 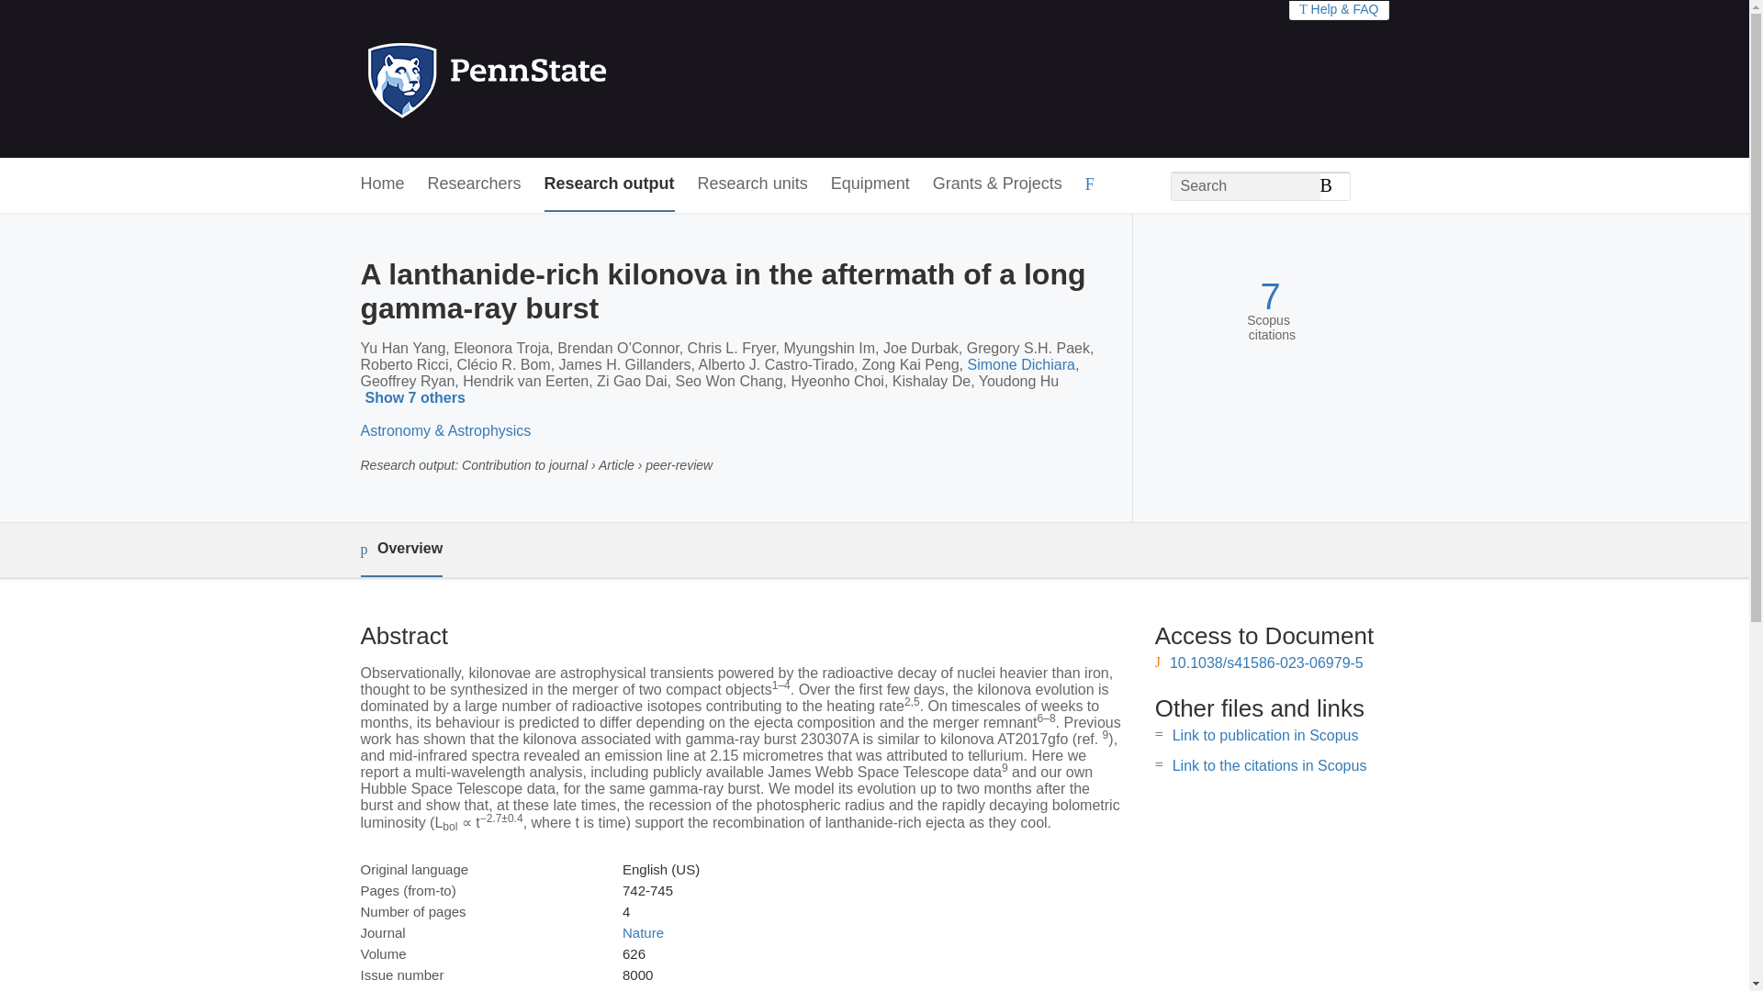 I want to click on Simone Dichiara, so click(x=1021, y=364).